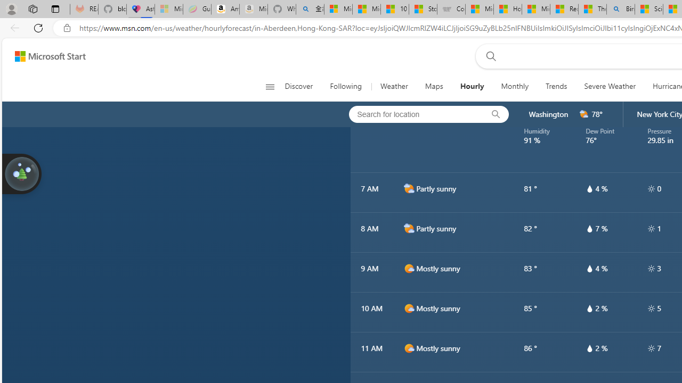 The width and height of the screenshot is (682, 383). Describe the element at coordinates (515, 86) in the screenshot. I see `Monthly` at that location.